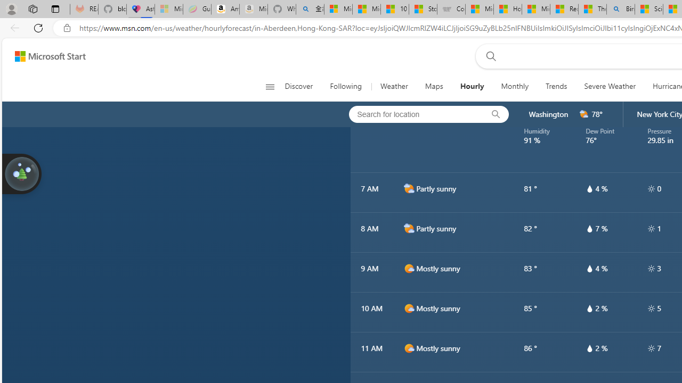 The width and height of the screenshot is (682, 383). Describe the element at coordinates (515, 86) in the screenshot. I see `Monthly` at that location.